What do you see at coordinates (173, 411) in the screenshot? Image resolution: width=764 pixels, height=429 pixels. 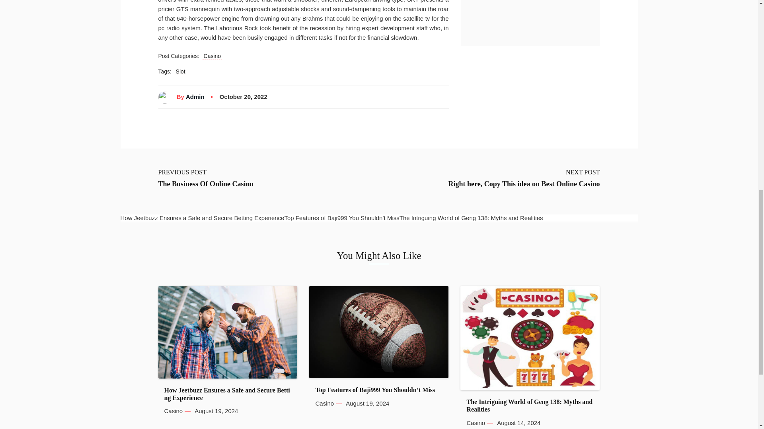 I see `Casino` at bounding box center [173, 411].